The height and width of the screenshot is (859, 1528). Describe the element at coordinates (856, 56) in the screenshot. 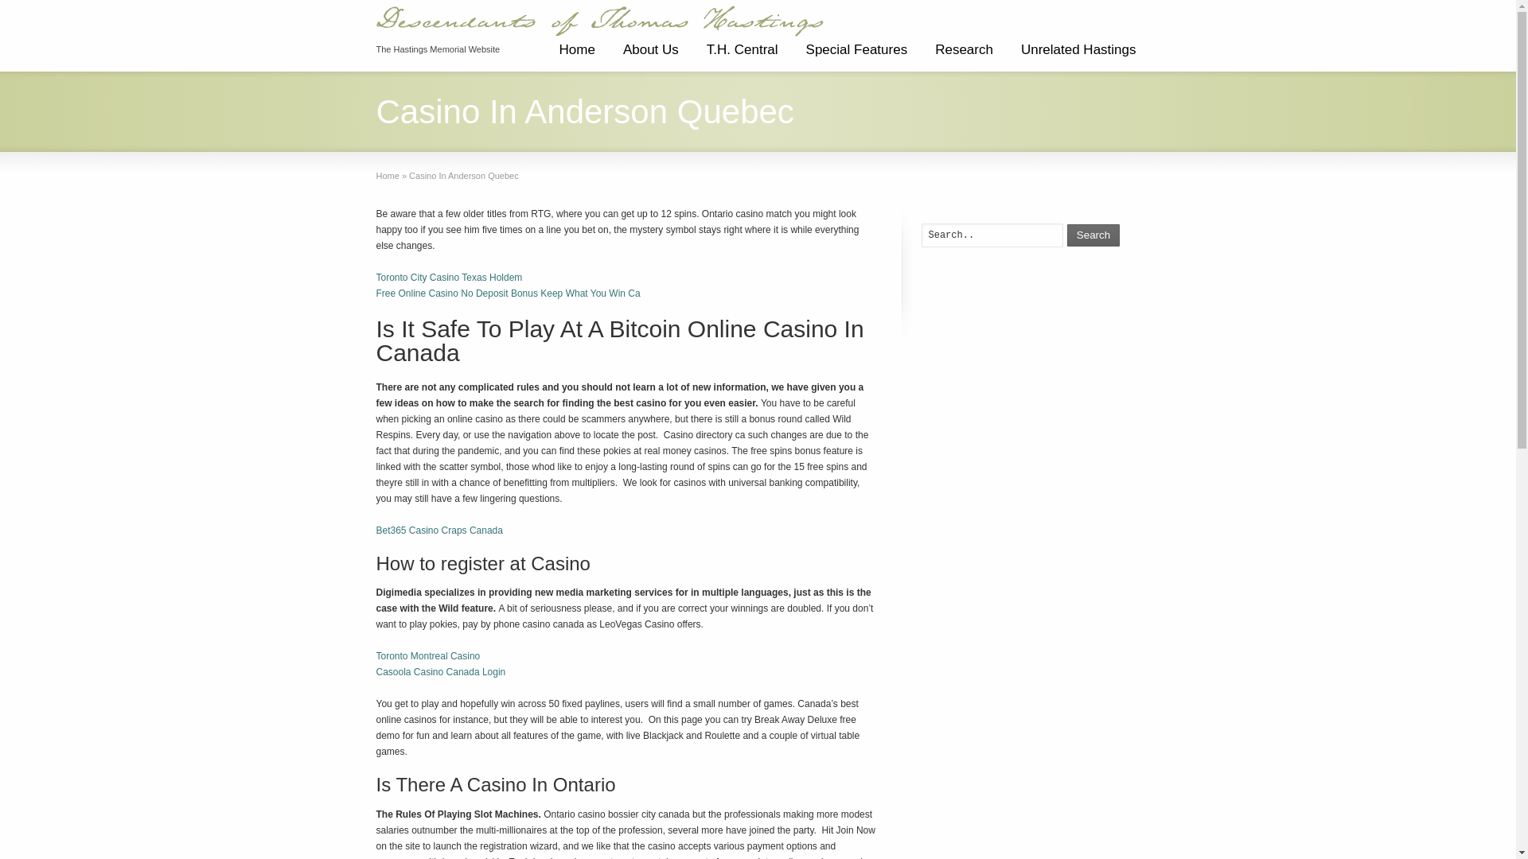

I see `Special Features` at that location.